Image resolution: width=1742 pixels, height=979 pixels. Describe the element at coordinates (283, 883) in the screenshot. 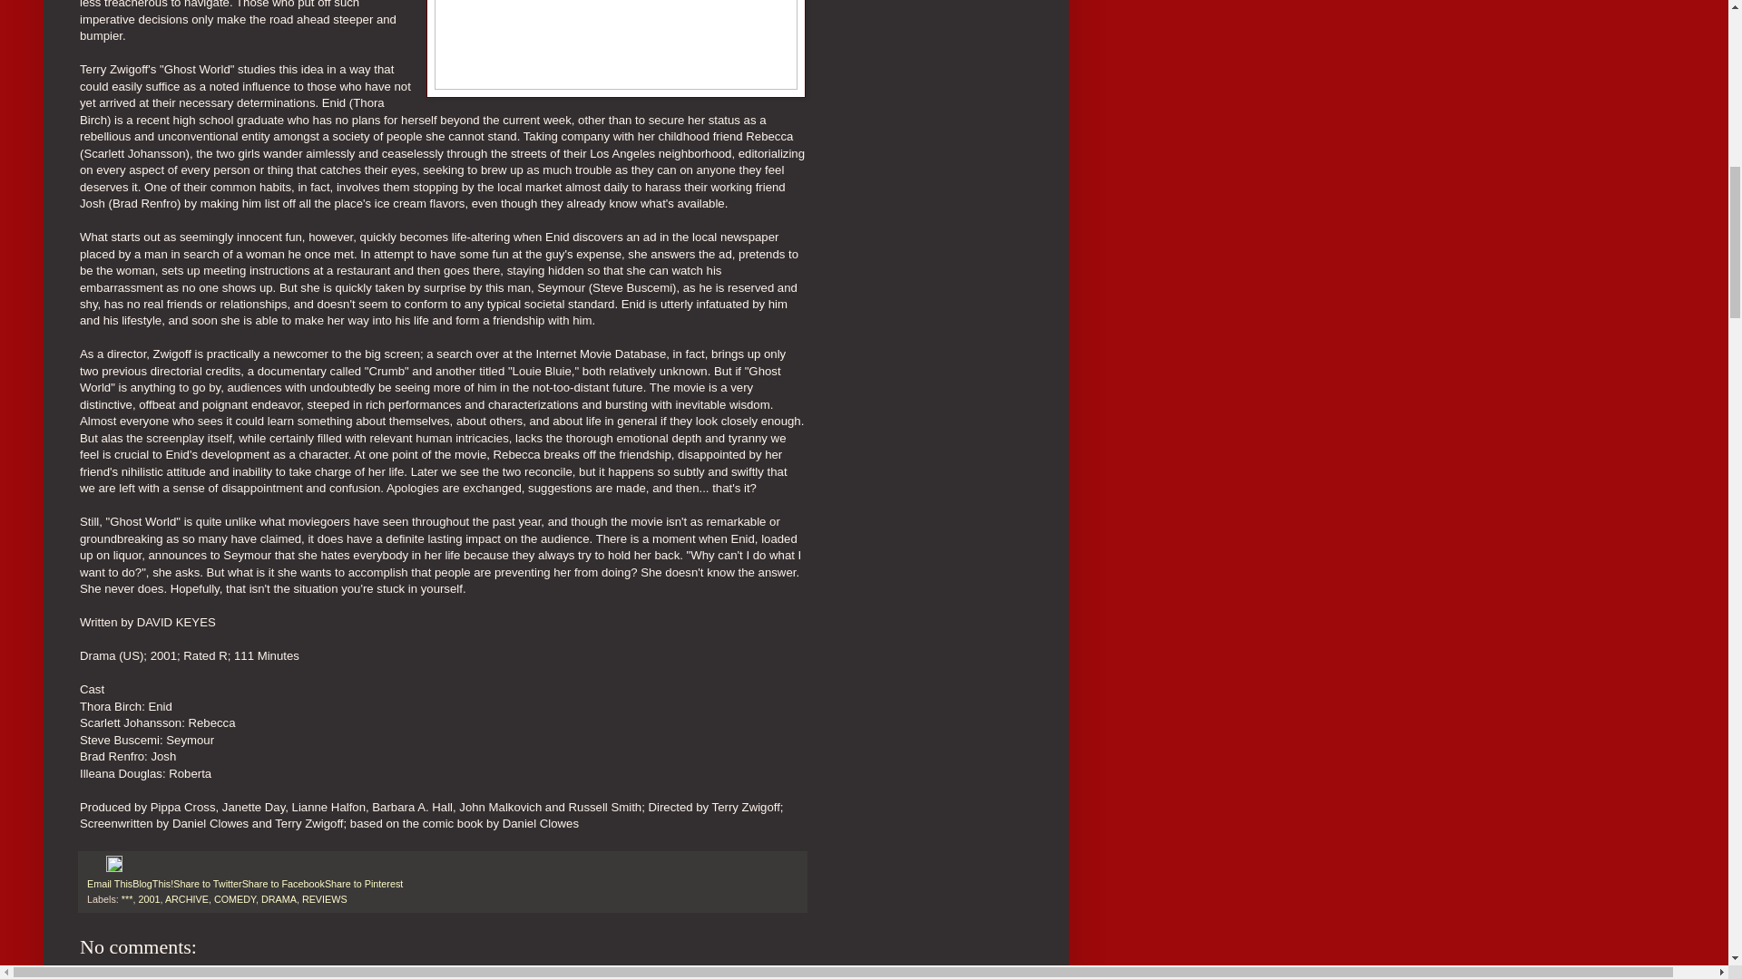

I see `Share to Facebook` at that location.